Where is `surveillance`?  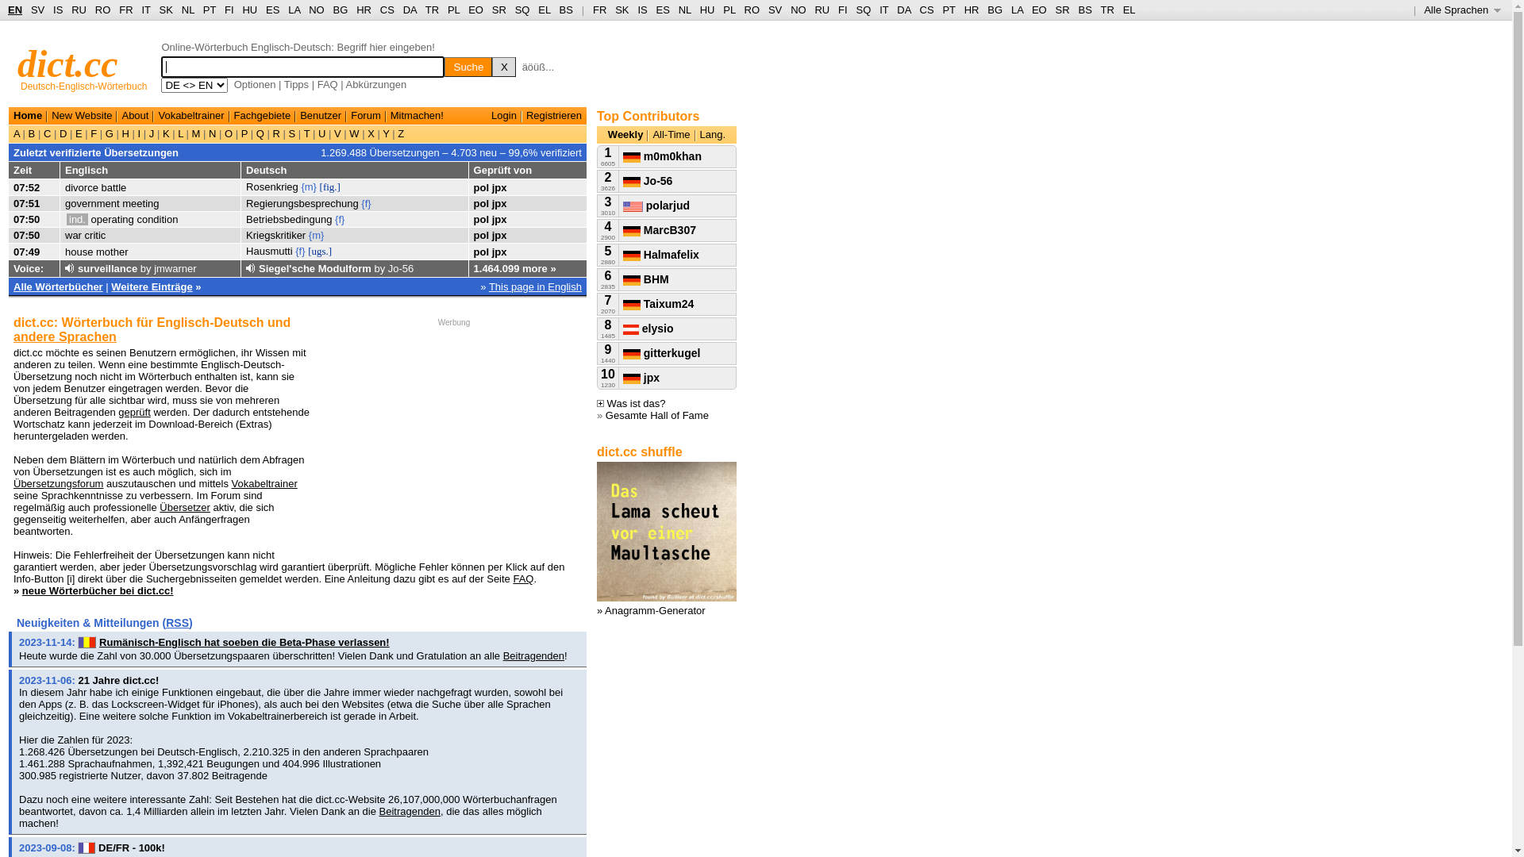
surveillance is located at coordinates (108, 268).